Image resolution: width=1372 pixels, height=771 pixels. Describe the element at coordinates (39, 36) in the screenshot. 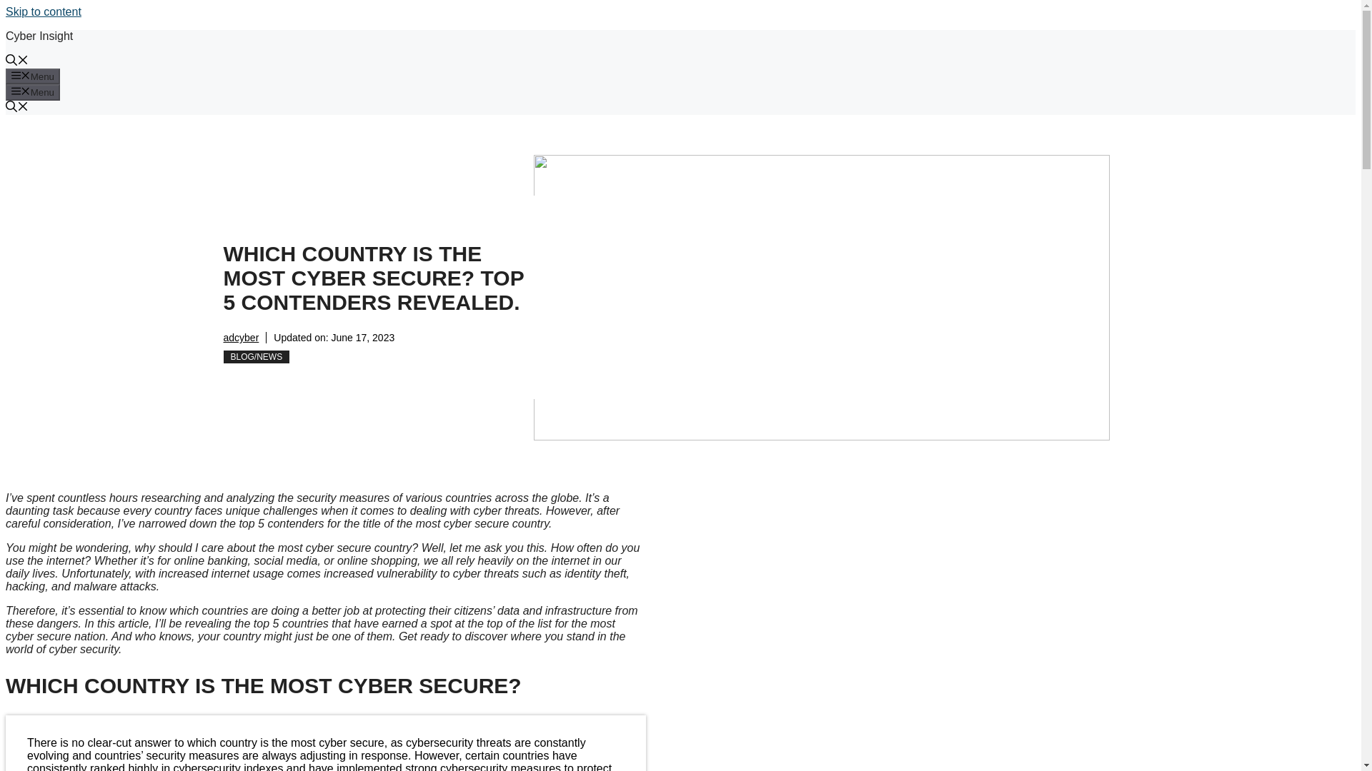

I see `Cyber Insight` at that location.